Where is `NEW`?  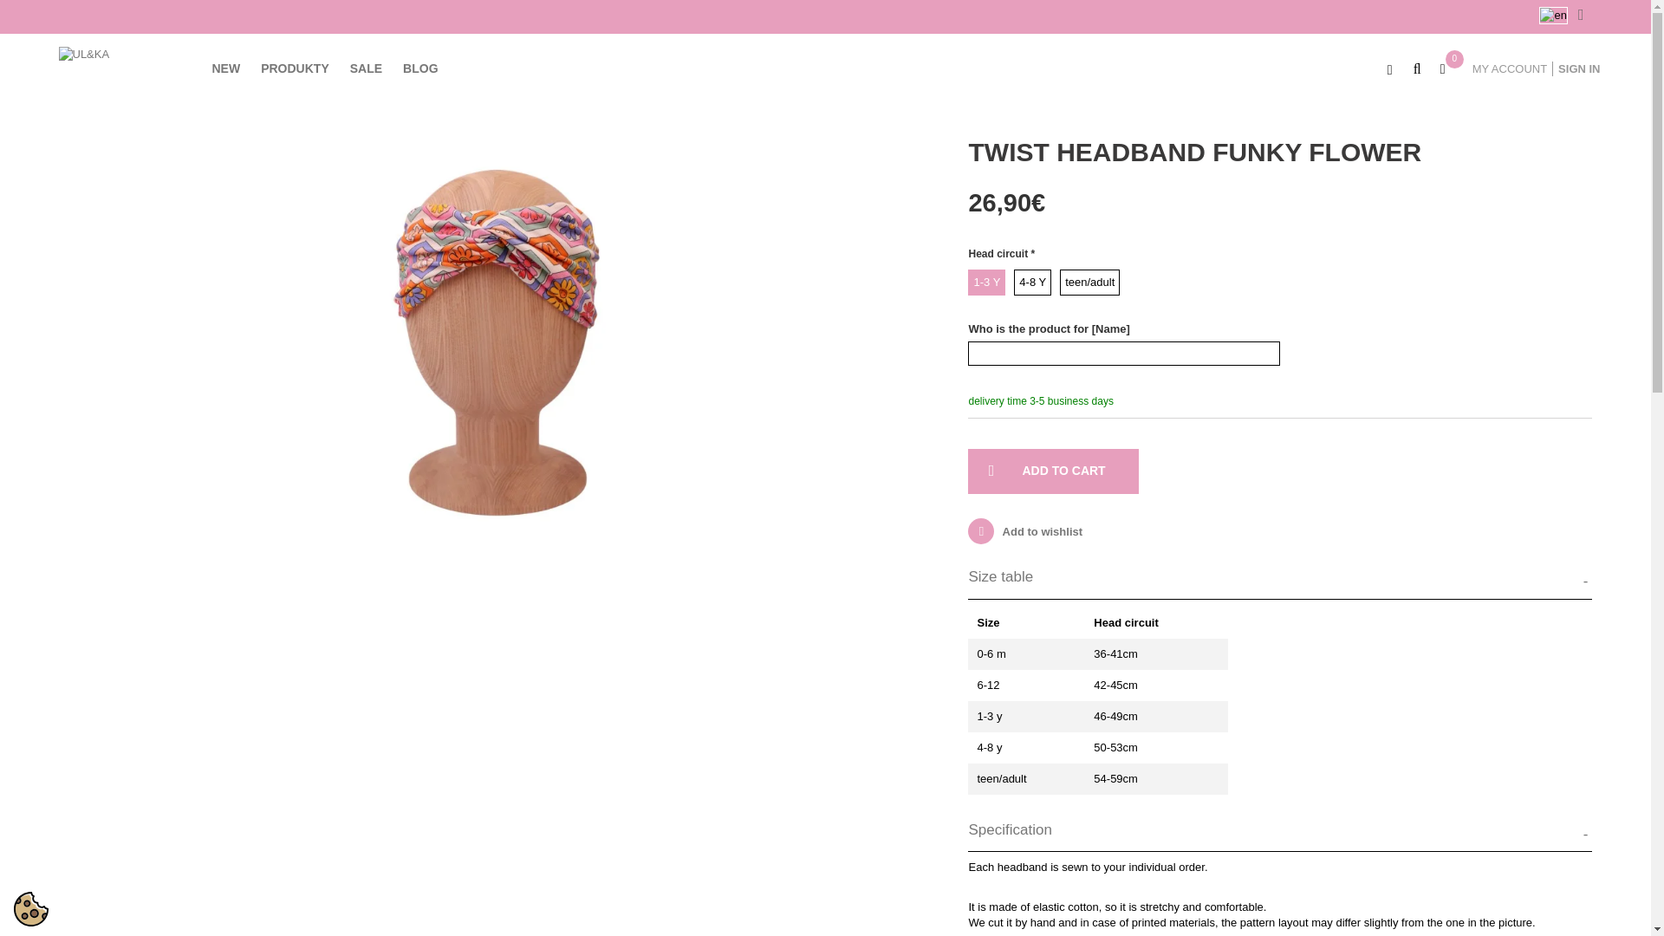
NEW is located at coordinates (225, 68).